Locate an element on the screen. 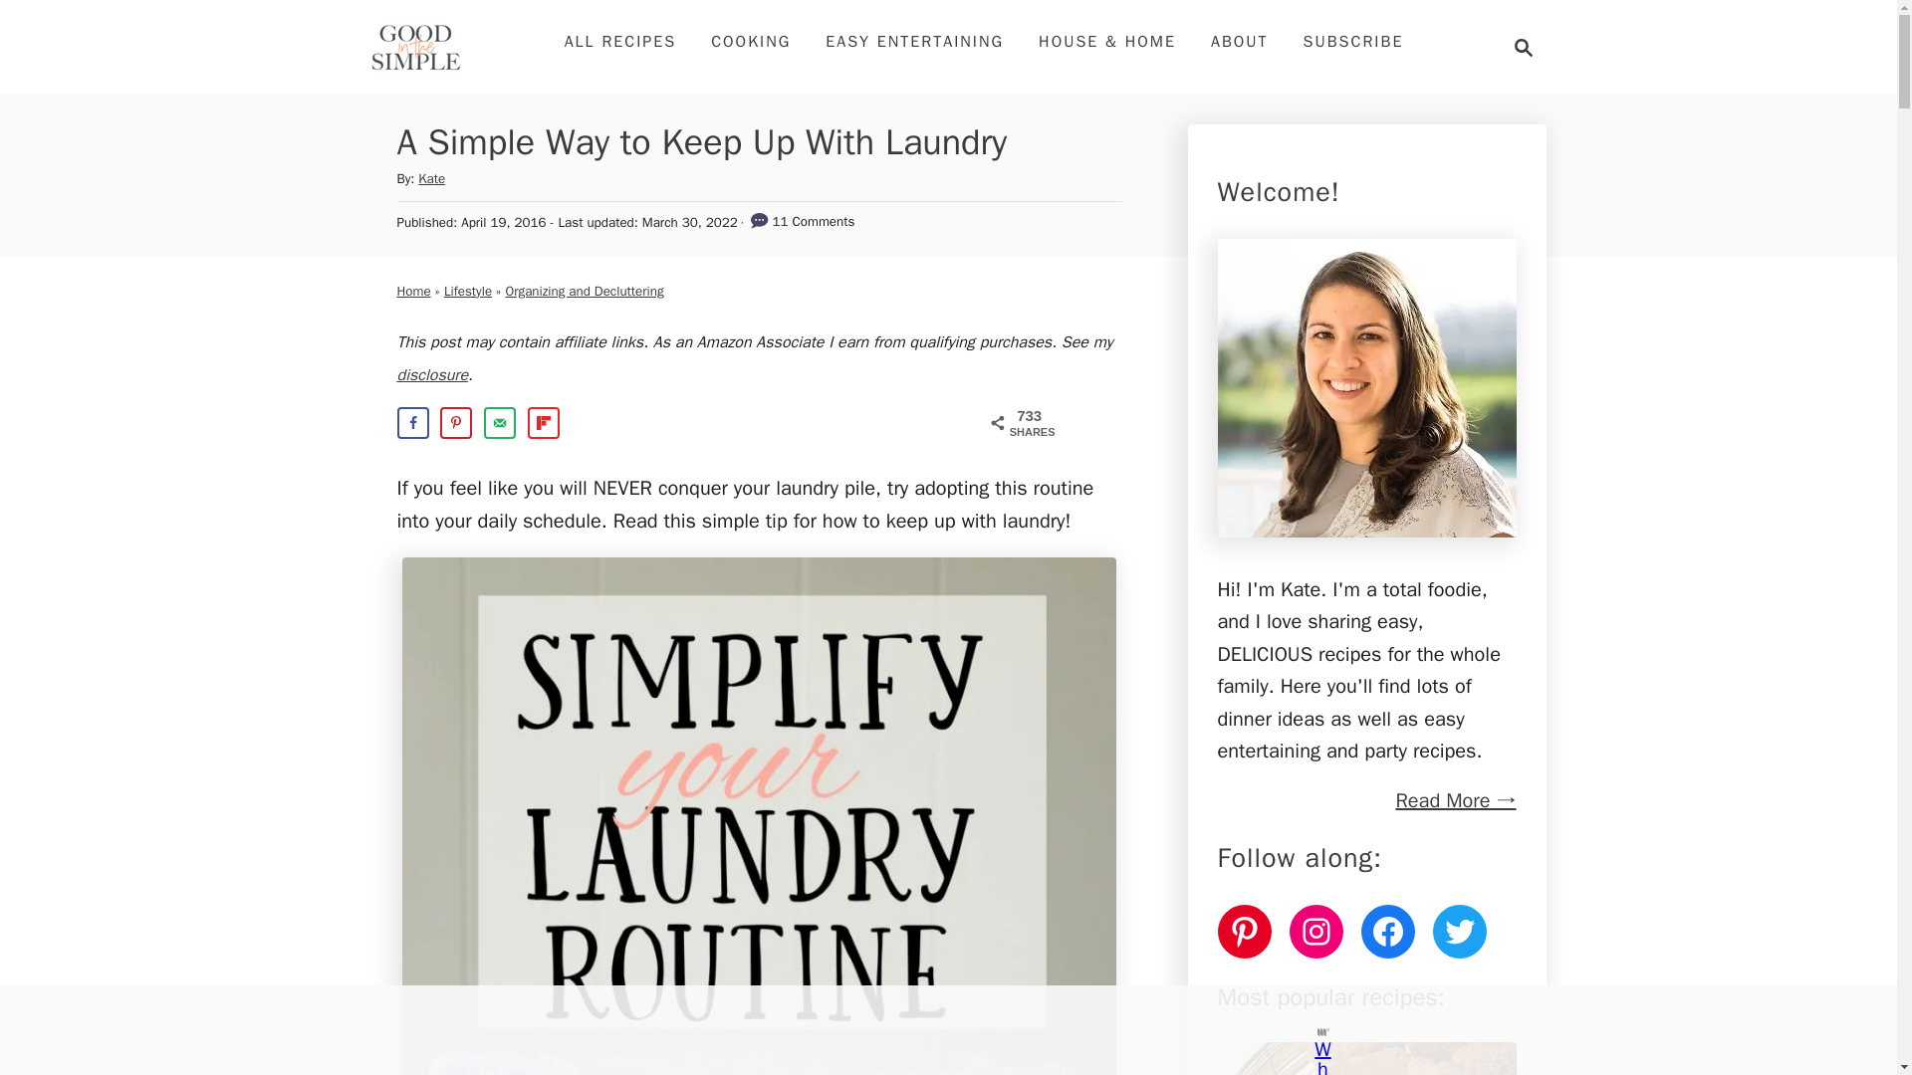  COOKING is located at coordinates (751, 41).